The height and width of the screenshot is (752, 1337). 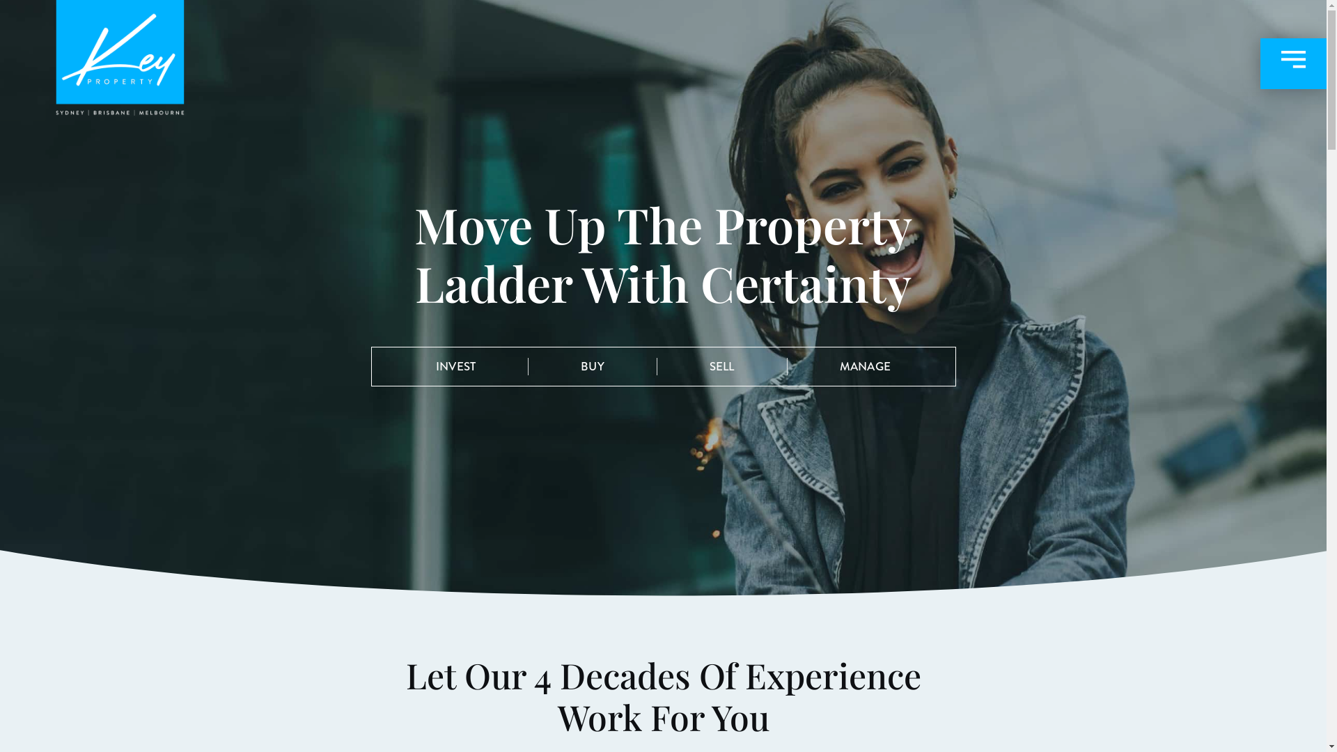 What do you see at coordinates (455, 367) in the screenshot?
I see `INVEST` at bounding box center [455, 367].